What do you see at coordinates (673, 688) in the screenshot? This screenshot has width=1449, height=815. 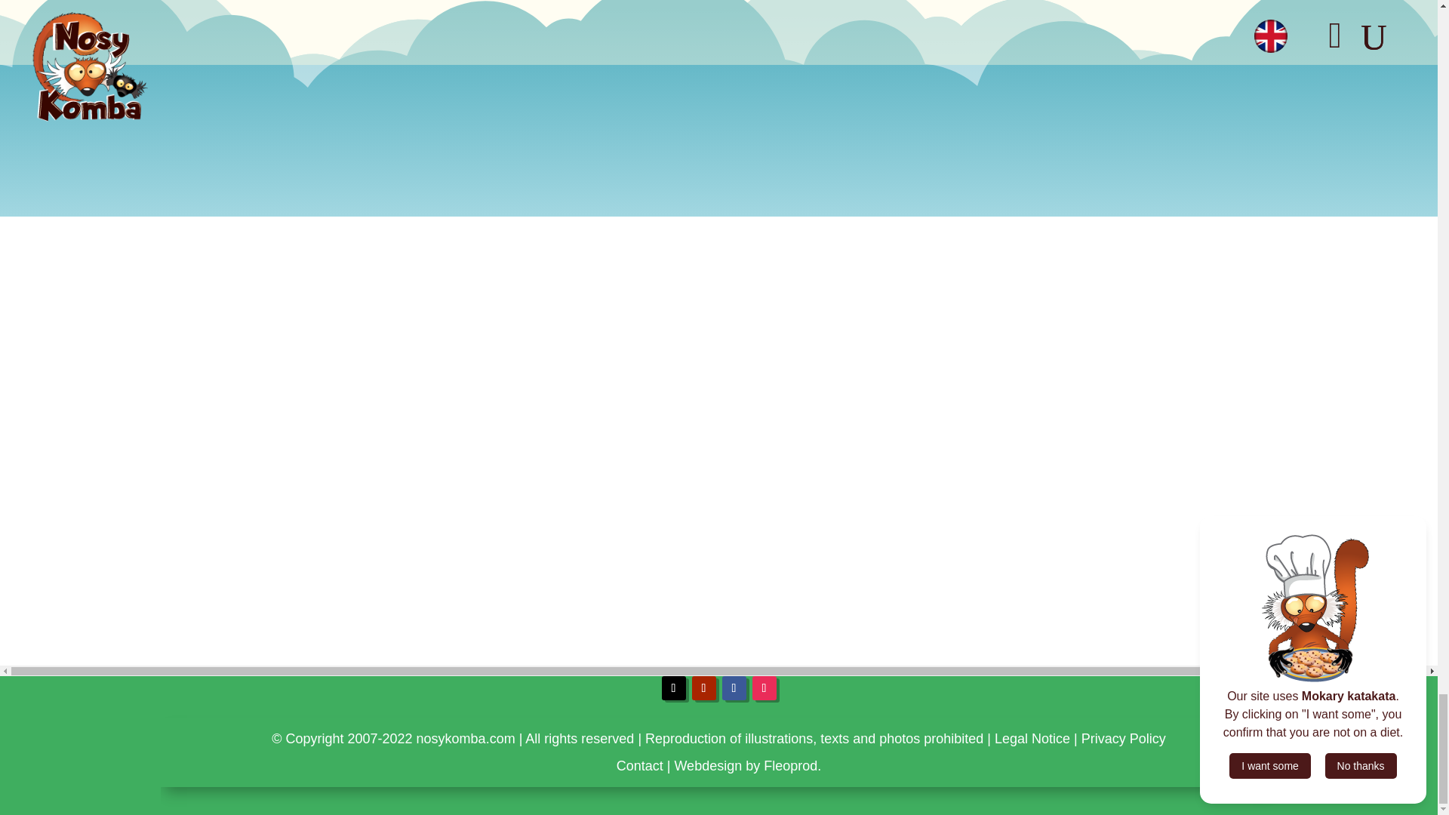 I see `Follow on X` at bounding box center [673, 688].